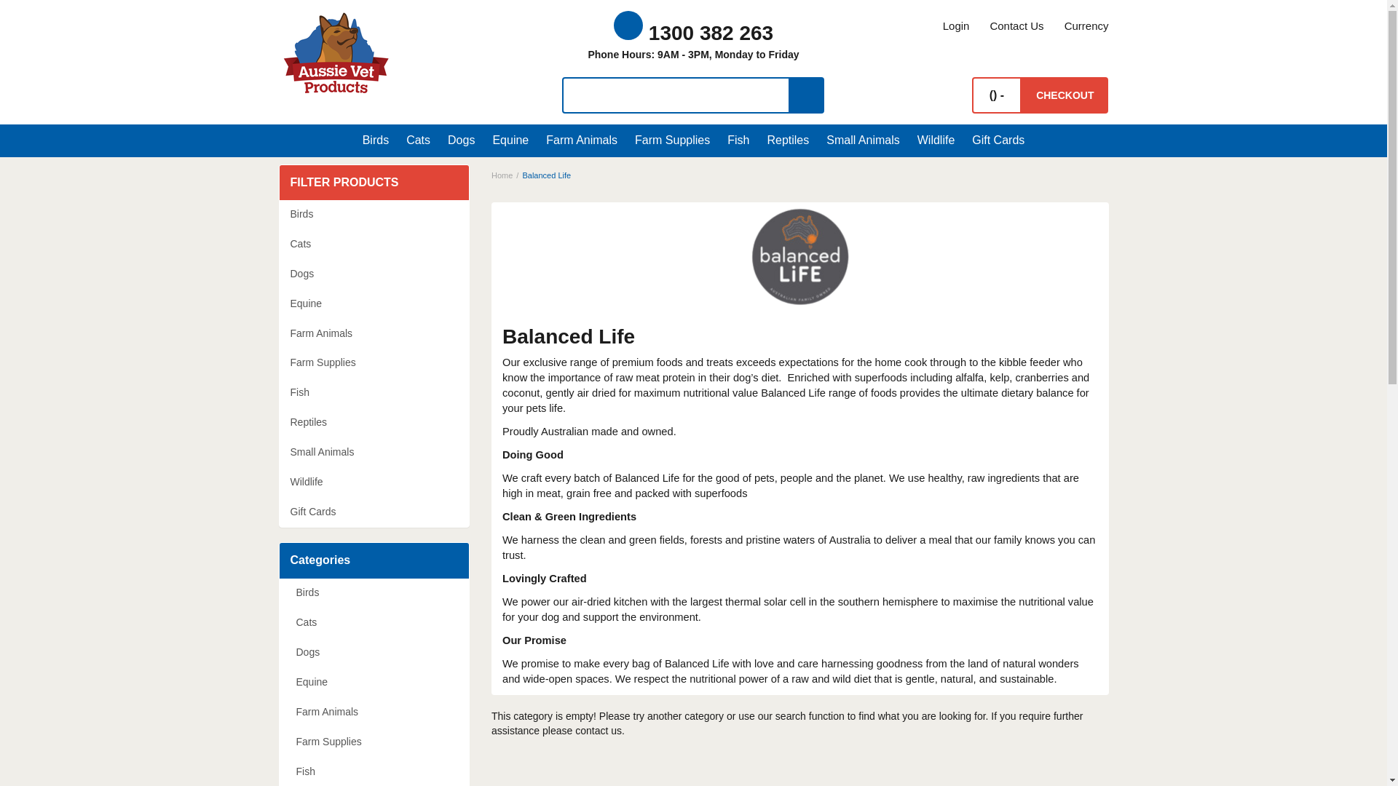 The image size is (1398, 786). I want to click on 1300 382 263, so click(693, 33).